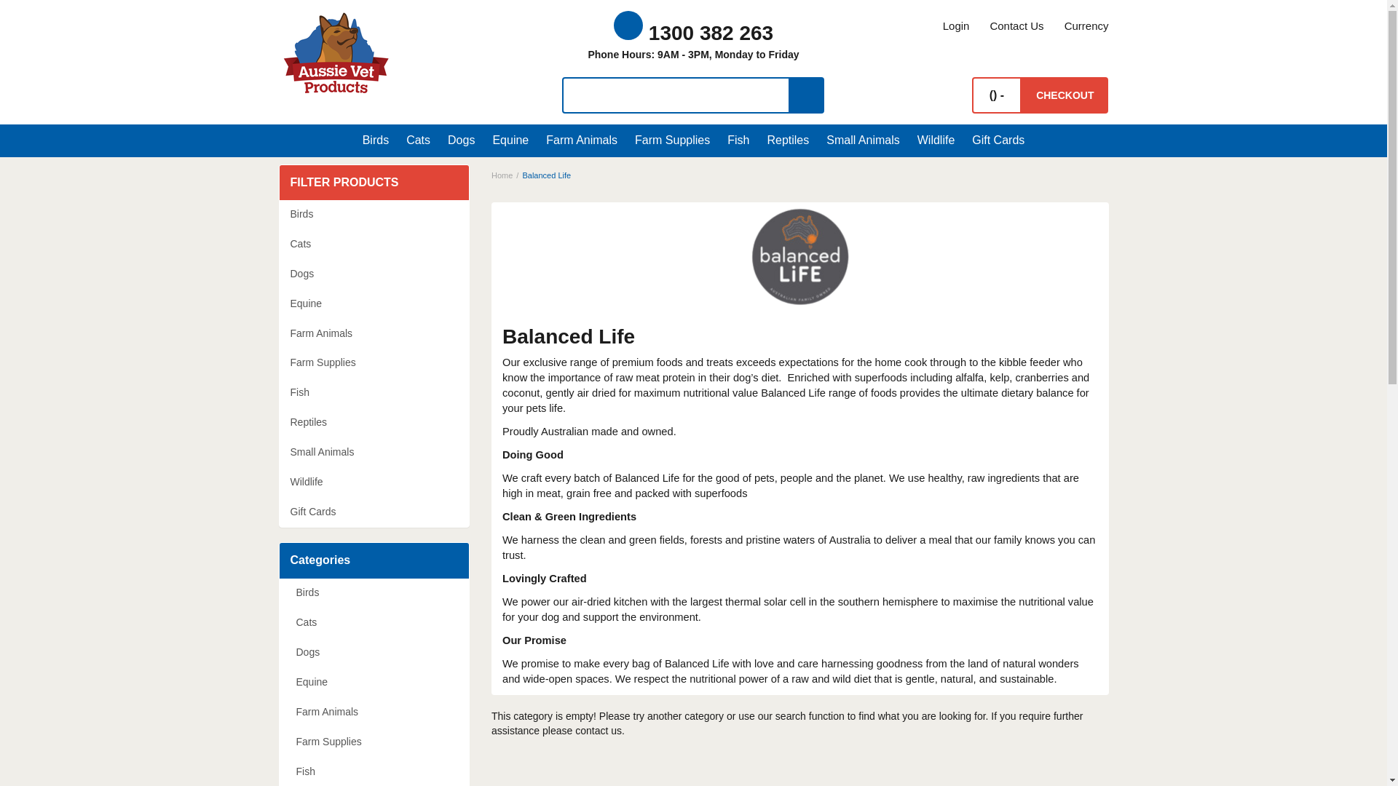 The image size is (1398, 786). I want to click on 1300 382 263, so click(693, 33).